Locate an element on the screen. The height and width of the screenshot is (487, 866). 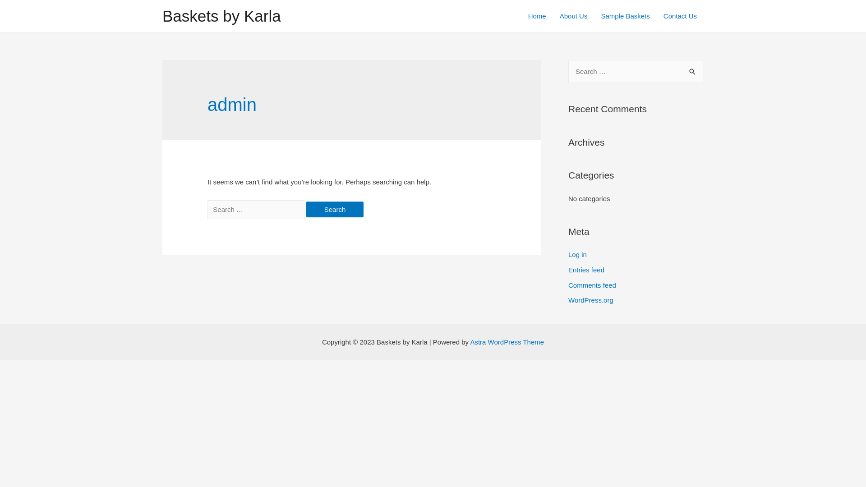
WordPress.org is located at coordinates (591, 300).